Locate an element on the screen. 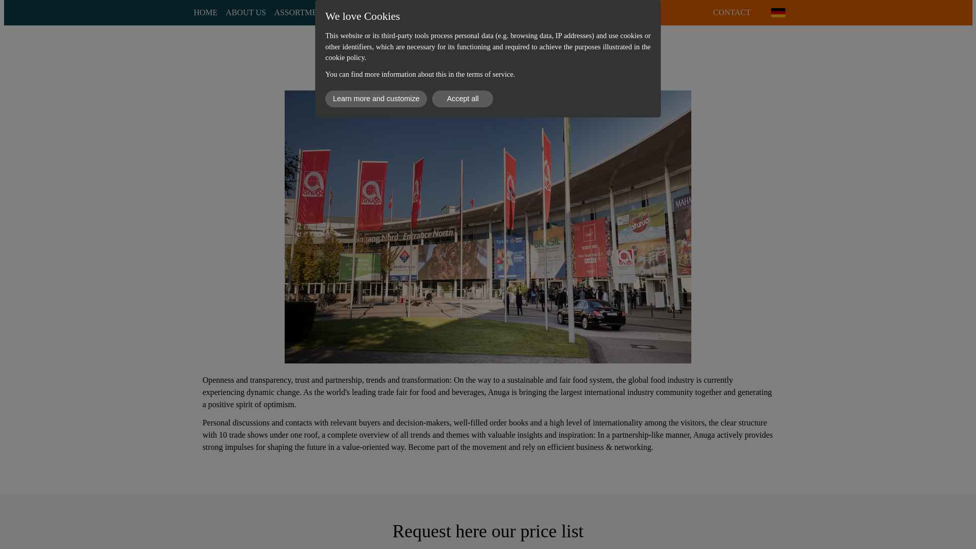 The image size is (976, 549). ABOUT US is located at coordinates (246, 12).